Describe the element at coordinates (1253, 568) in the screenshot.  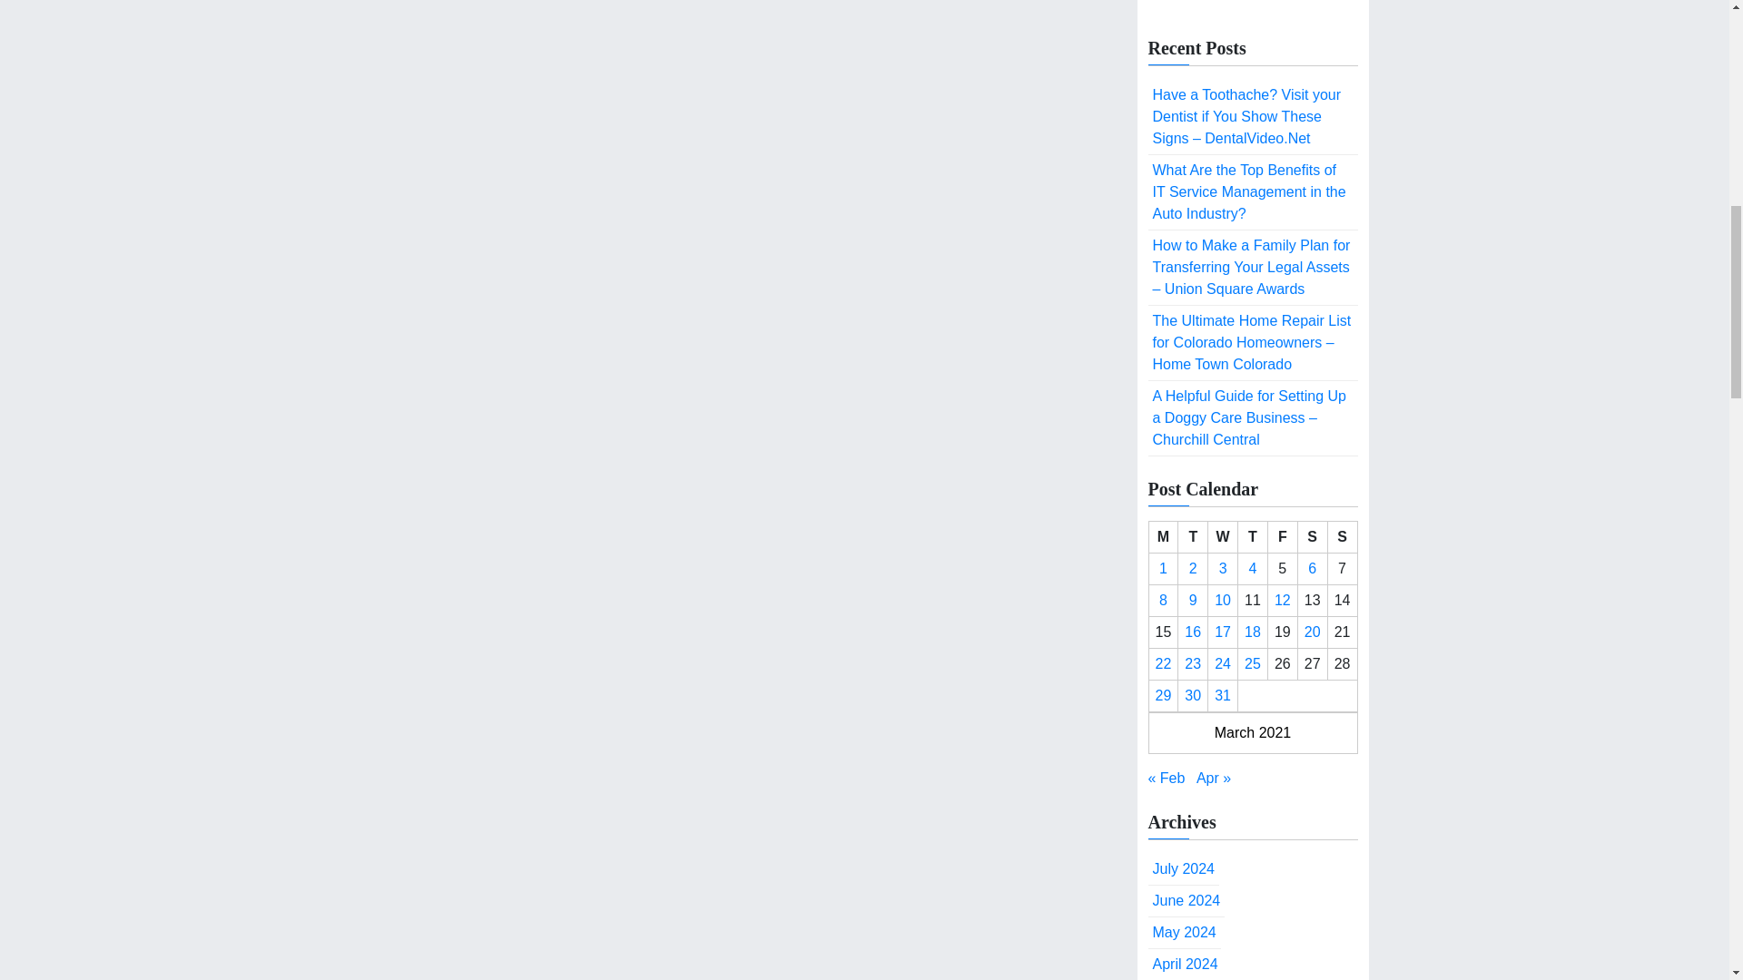
I see `4` at that location.